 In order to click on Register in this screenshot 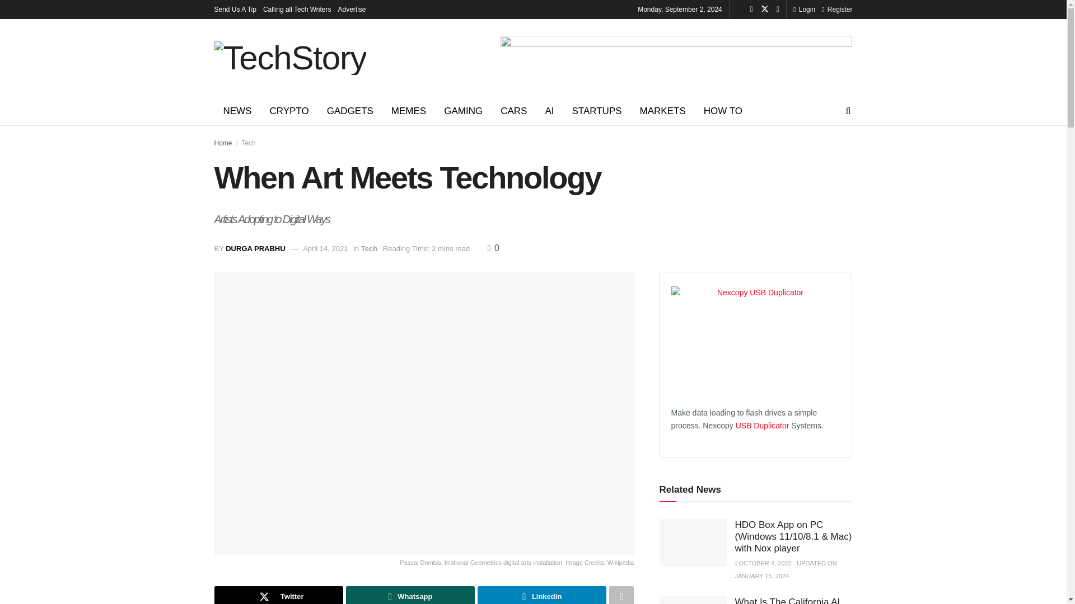, I will do `click(837, 9)`.